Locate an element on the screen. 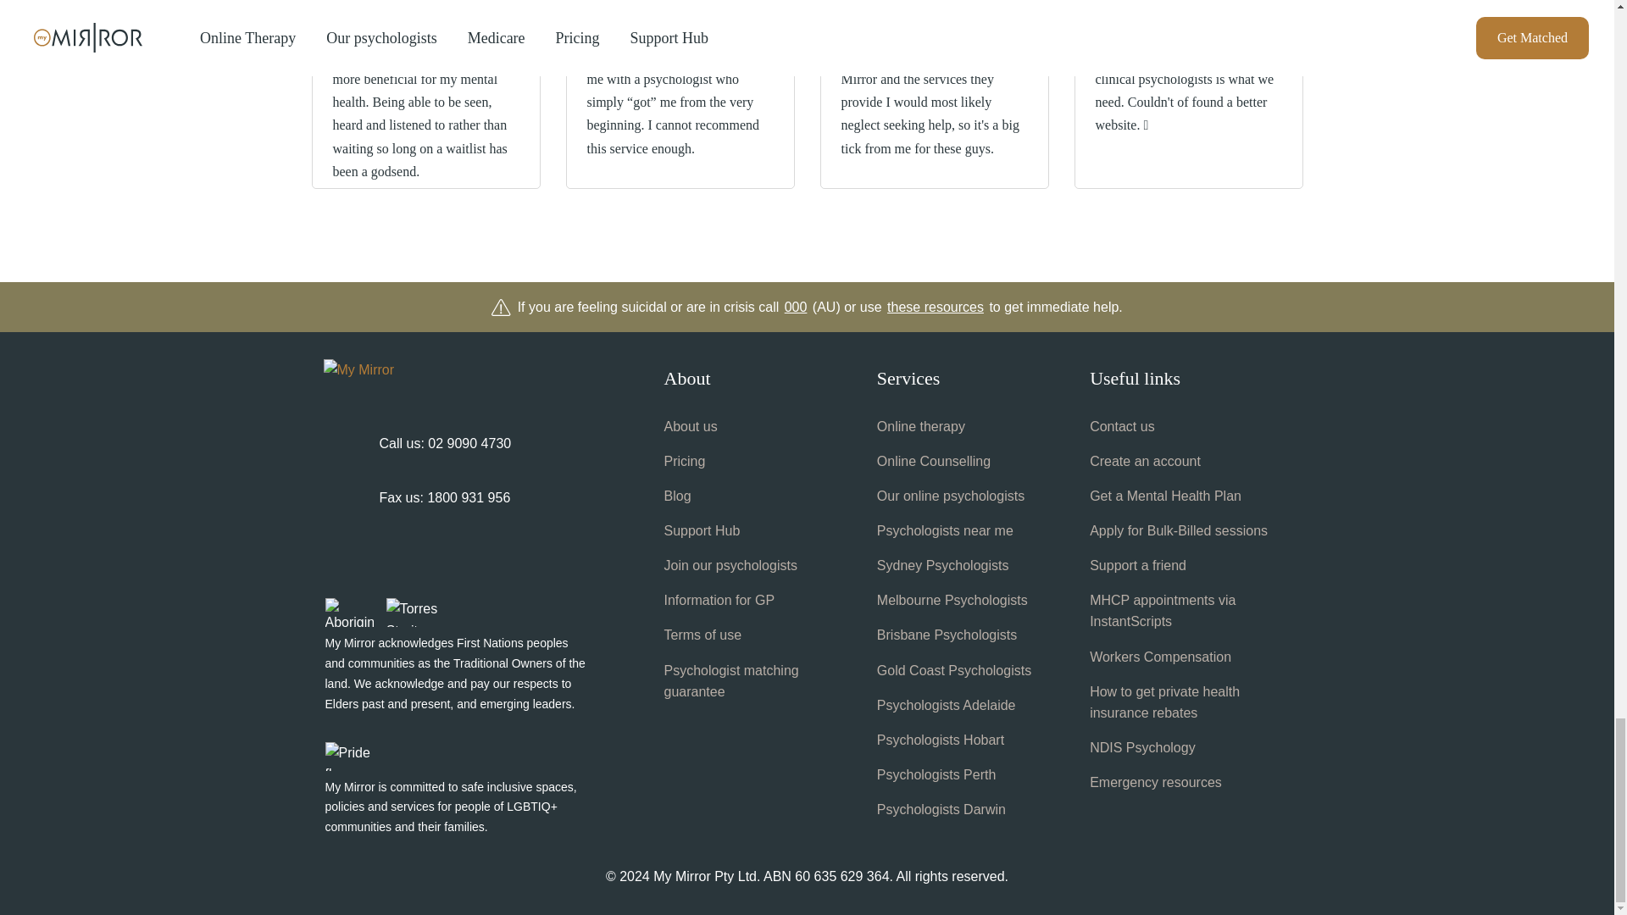  these resources is located at coordinates (936, 307).